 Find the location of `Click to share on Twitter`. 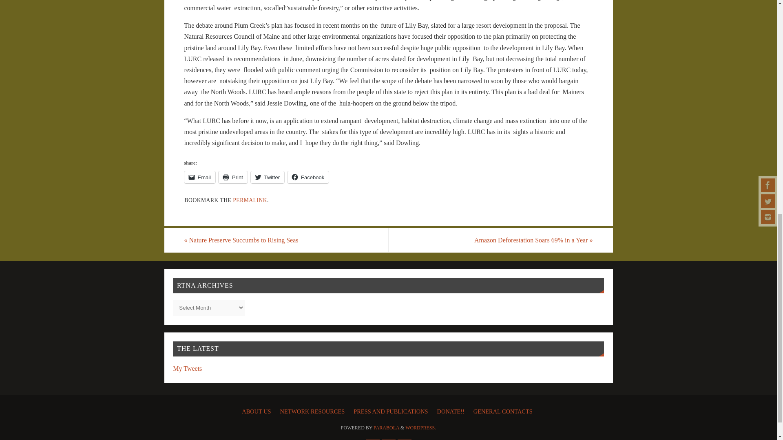

Click to share on Twitter is located at coordinates (267, 177).